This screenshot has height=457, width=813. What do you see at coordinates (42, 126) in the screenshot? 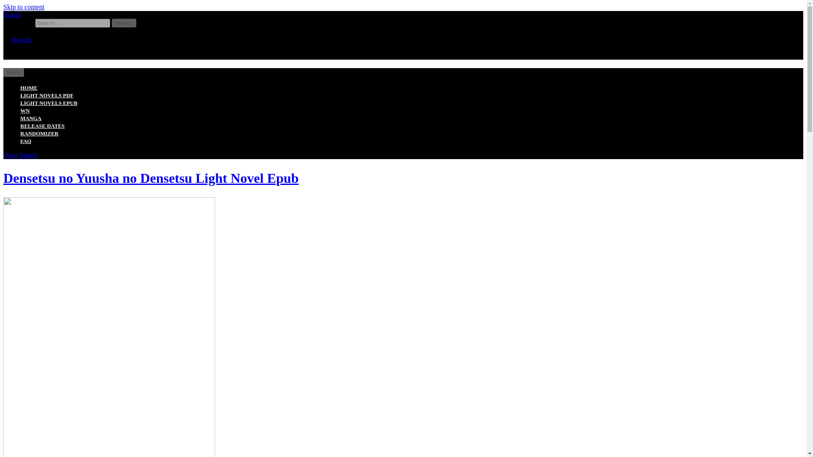
I see `RELEASE DATES` at bounding box center [42, 126].